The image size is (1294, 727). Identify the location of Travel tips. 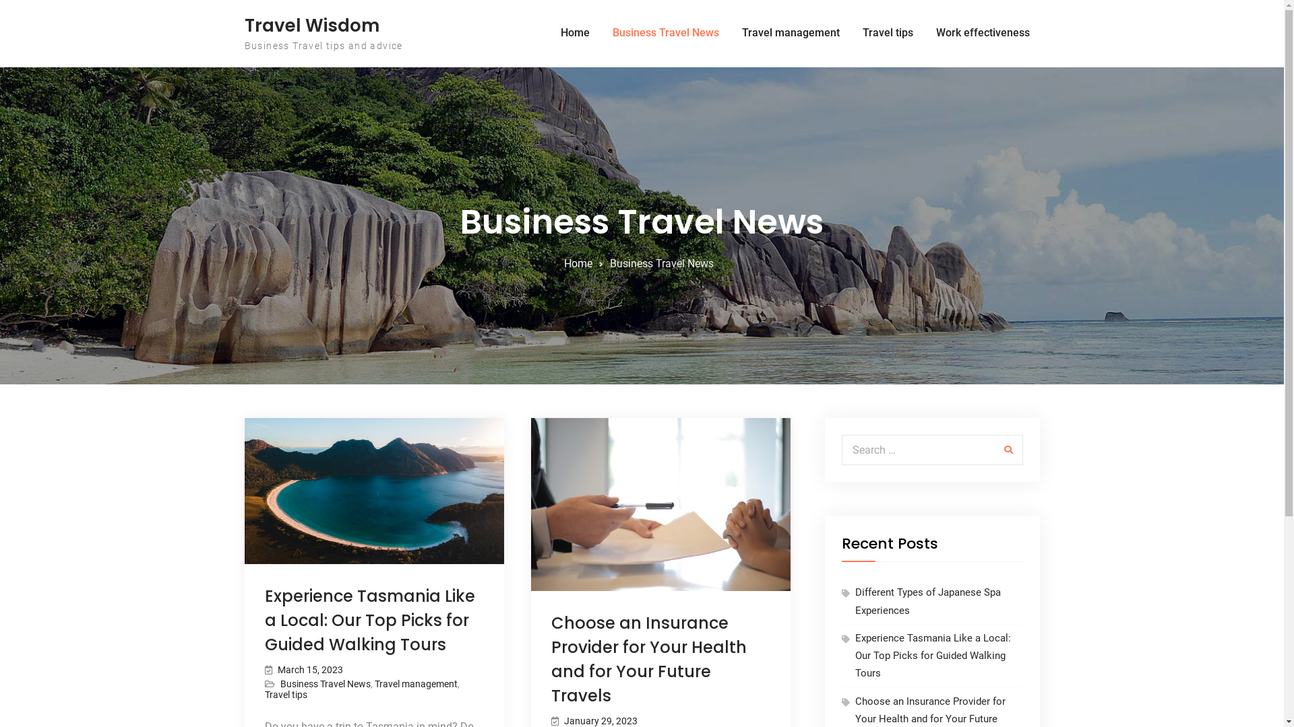
(286, 695).